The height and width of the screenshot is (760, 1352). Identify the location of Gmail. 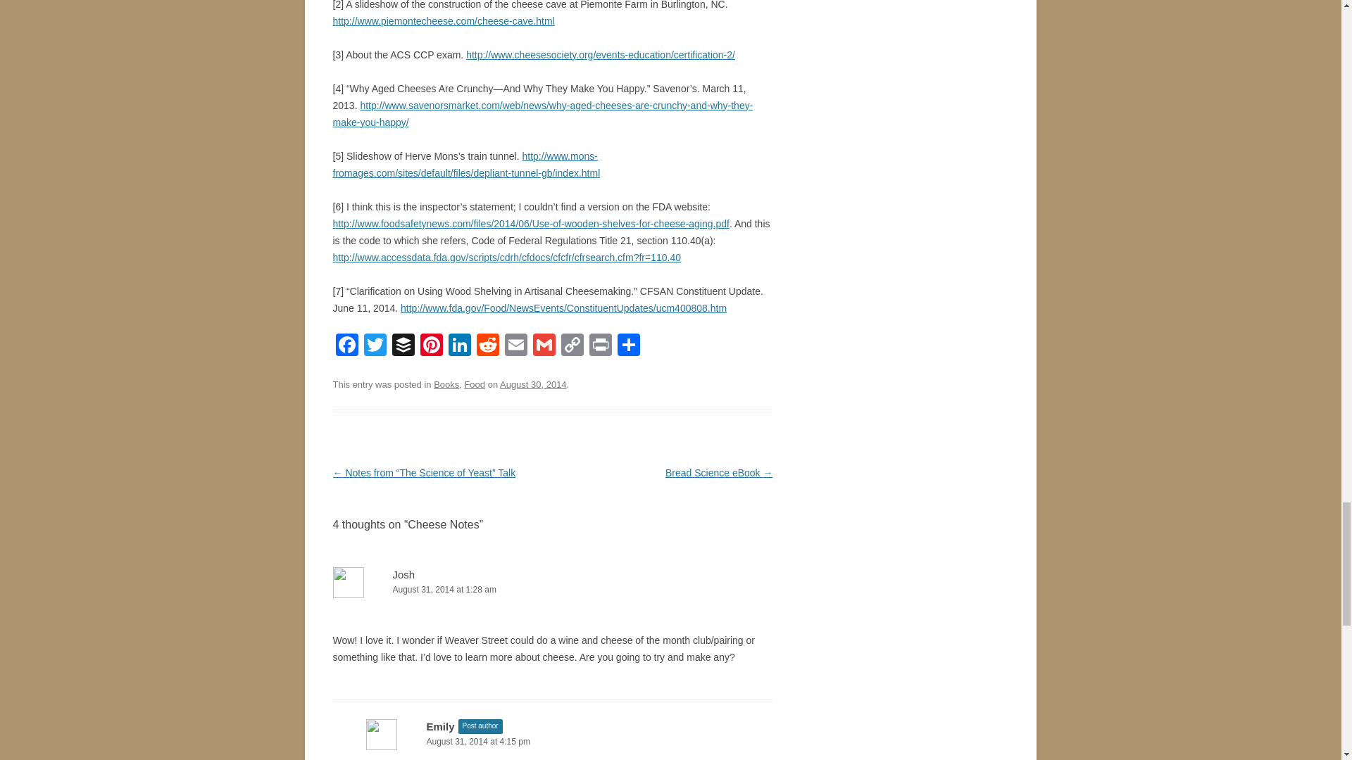
(544, 346).